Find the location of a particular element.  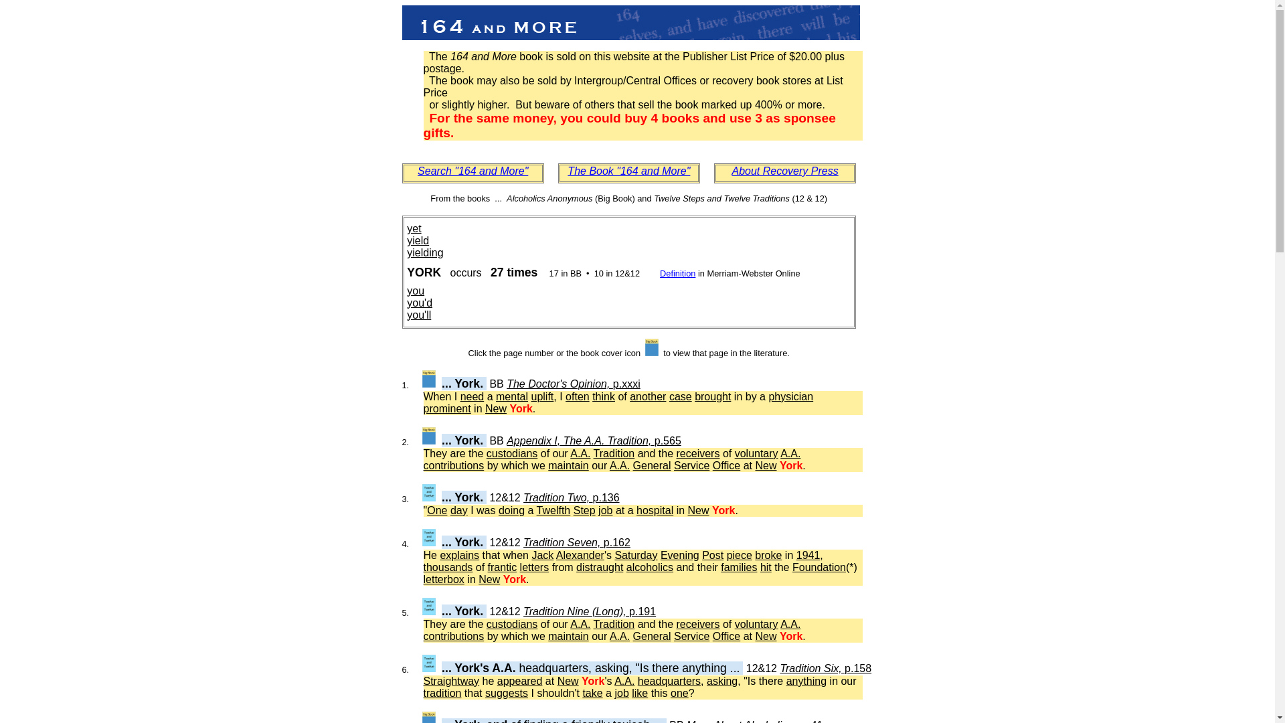

A.A. is located at coordinates (580, 454).